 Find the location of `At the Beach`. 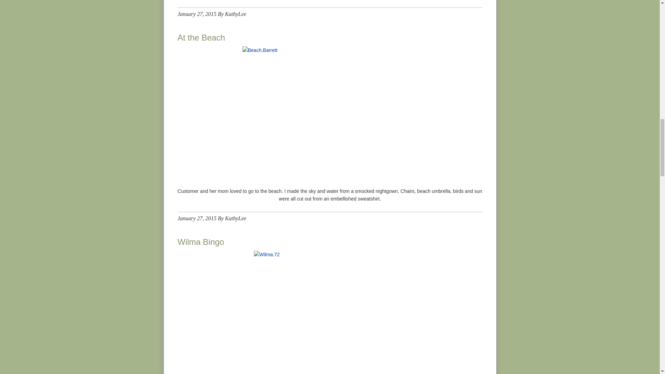

At the Beach is located at coordinates (201, 37).